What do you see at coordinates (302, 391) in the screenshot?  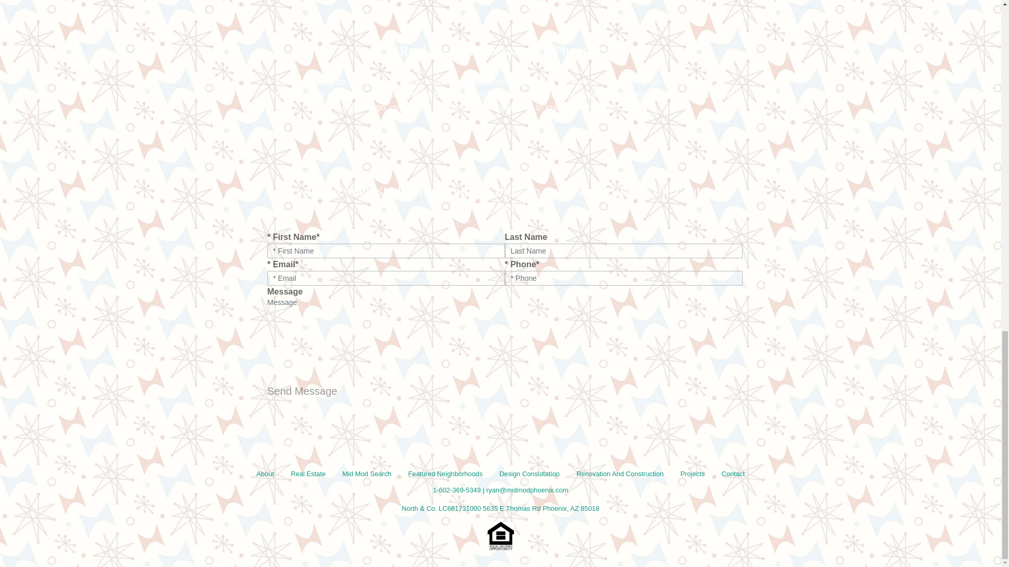 I see `Send Message` at bounding box center [302, 391].